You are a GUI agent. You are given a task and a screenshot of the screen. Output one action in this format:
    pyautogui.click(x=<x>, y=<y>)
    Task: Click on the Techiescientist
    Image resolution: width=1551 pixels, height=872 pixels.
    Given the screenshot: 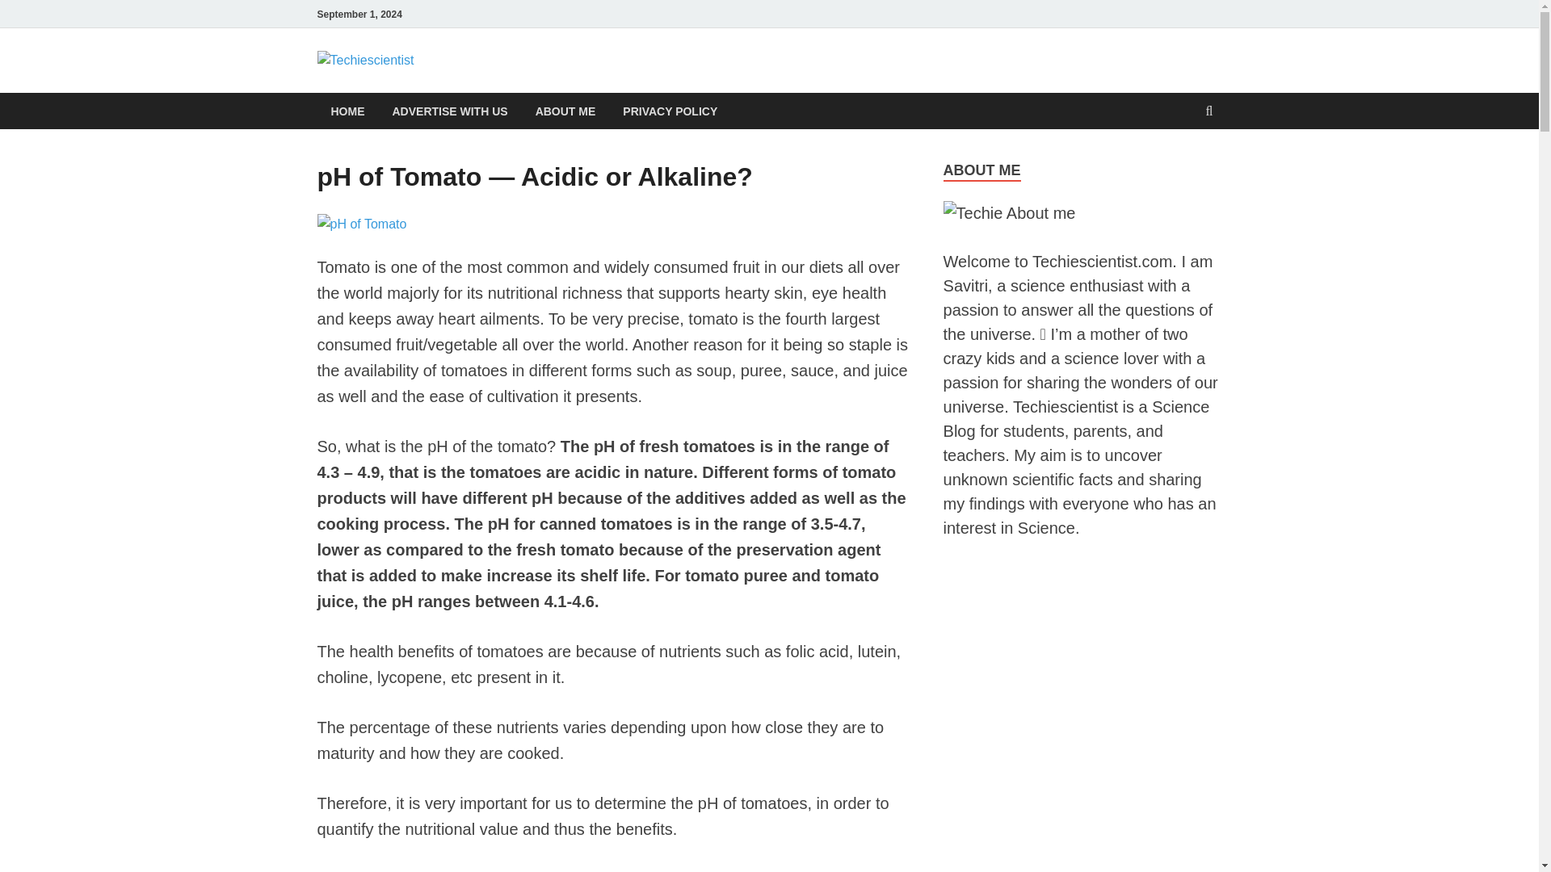 What is the action you would take?
    pyautogui.click(x=530, y=83)
    